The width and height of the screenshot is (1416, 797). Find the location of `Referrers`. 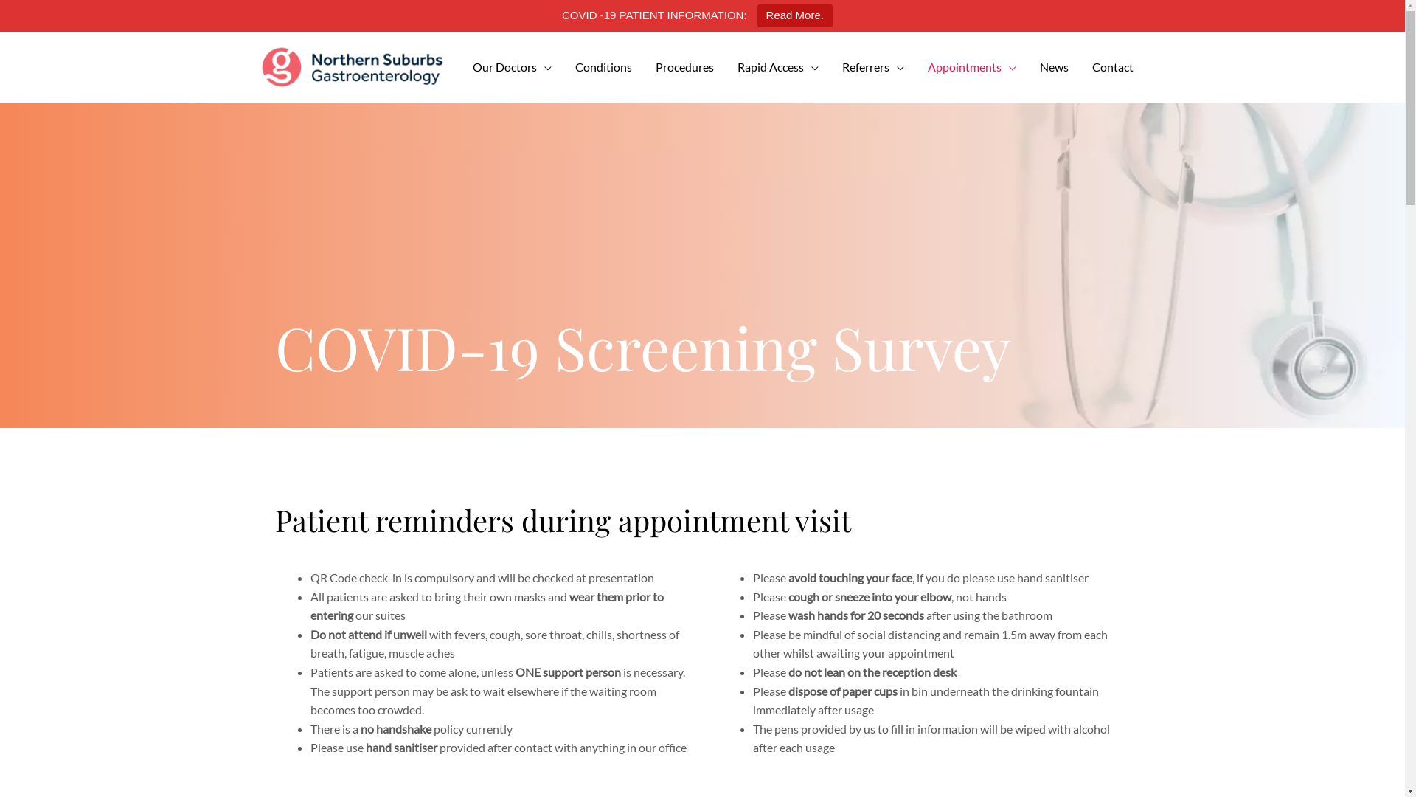

Referrers is located at coordinates (873, 67).